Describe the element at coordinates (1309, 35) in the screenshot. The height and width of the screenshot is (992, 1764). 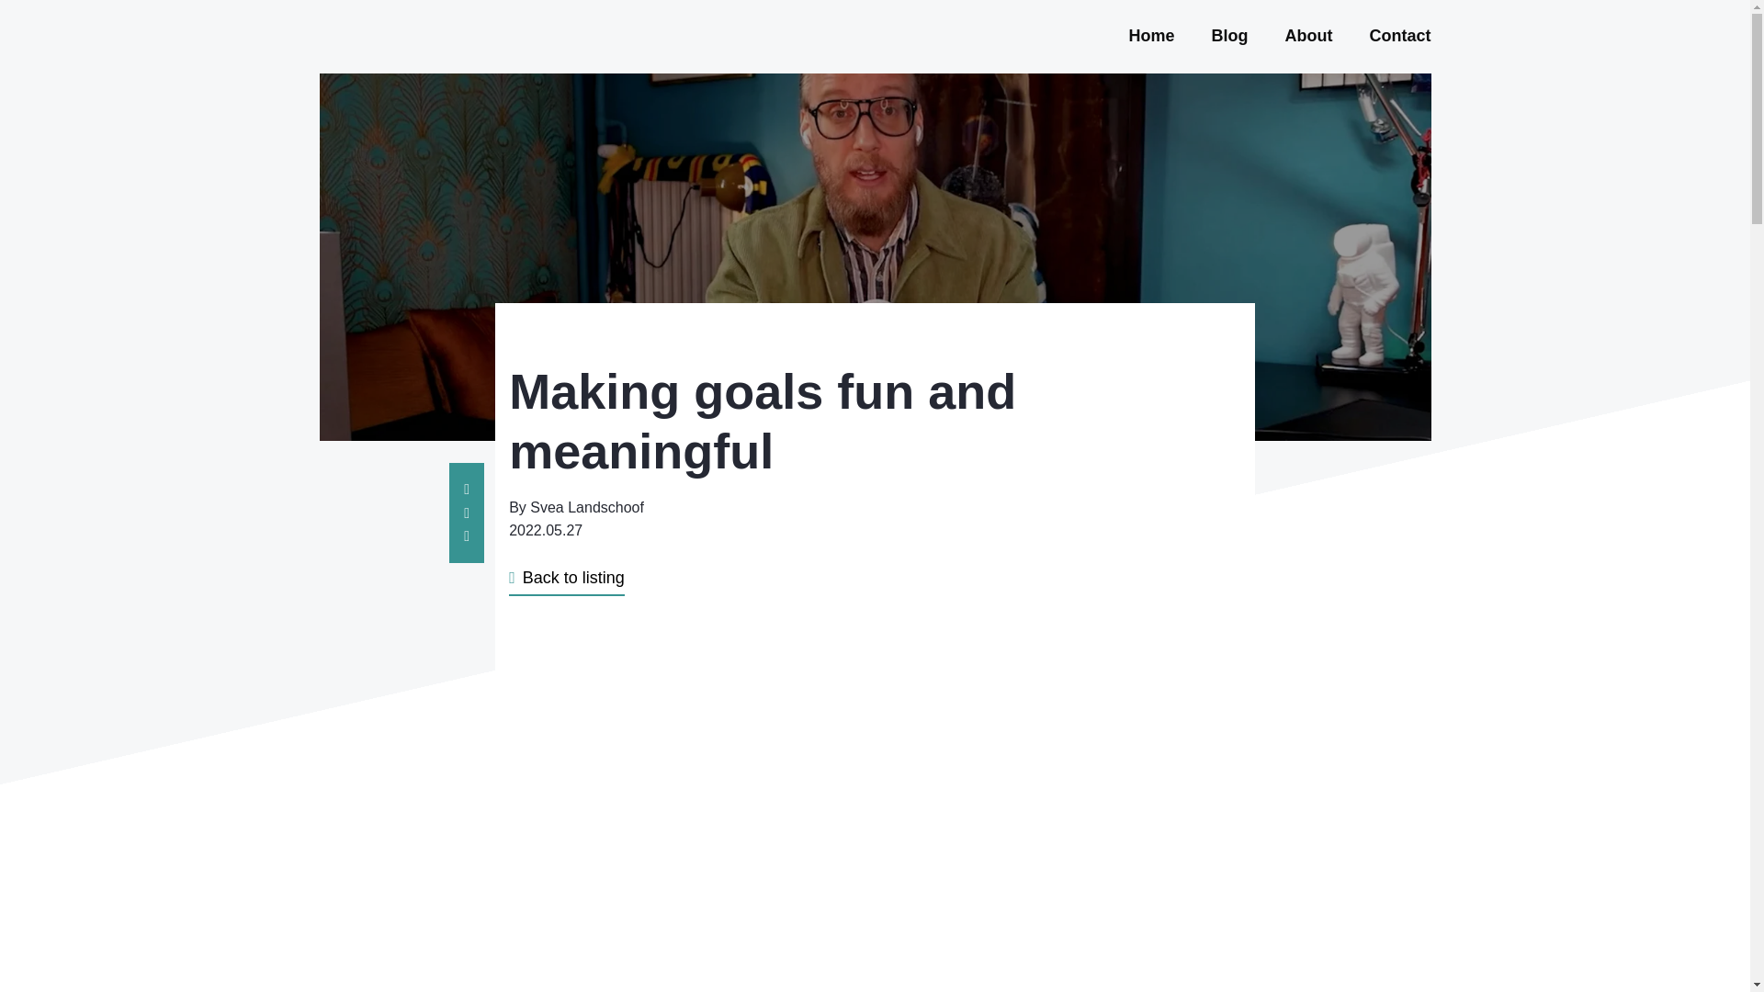
I see `About` at that location.